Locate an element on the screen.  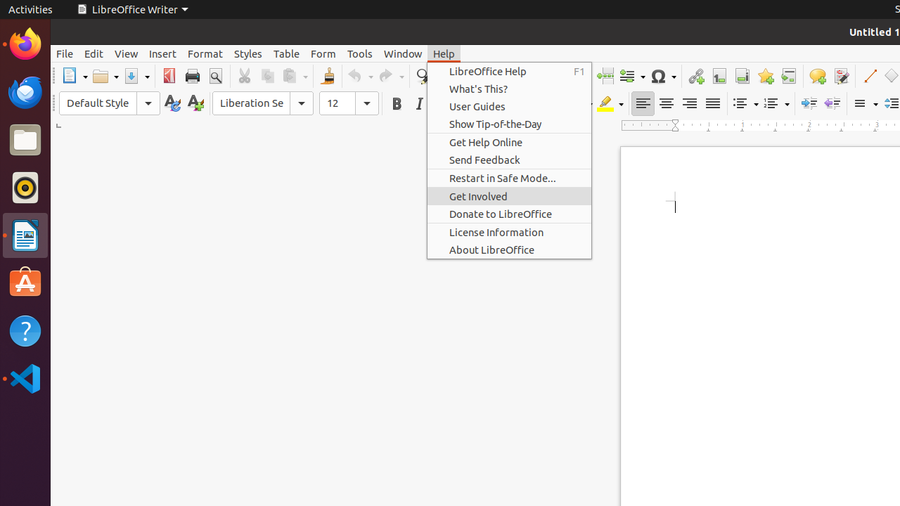
Footnote is located at coordinates (719, 76).